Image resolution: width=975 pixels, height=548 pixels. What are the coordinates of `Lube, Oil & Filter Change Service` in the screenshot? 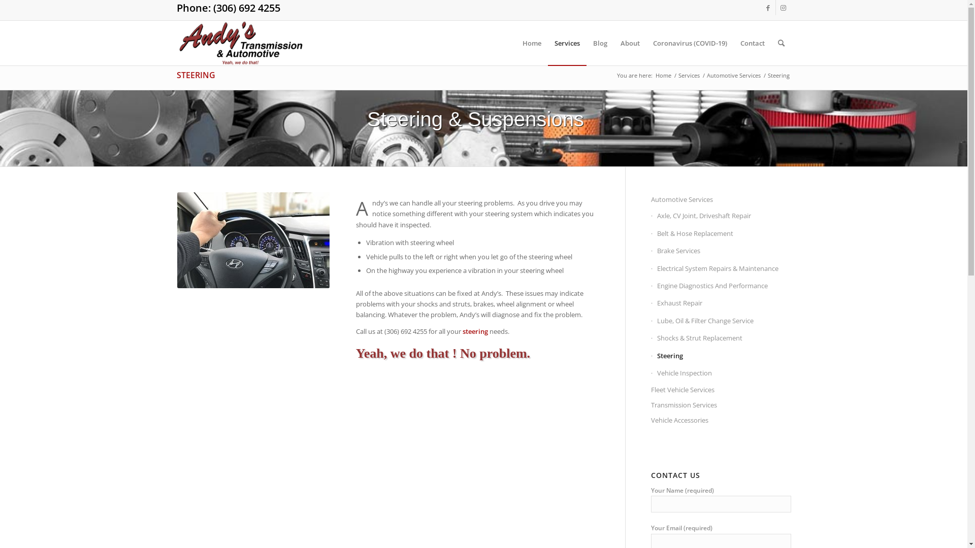 It's located at (721, 321).